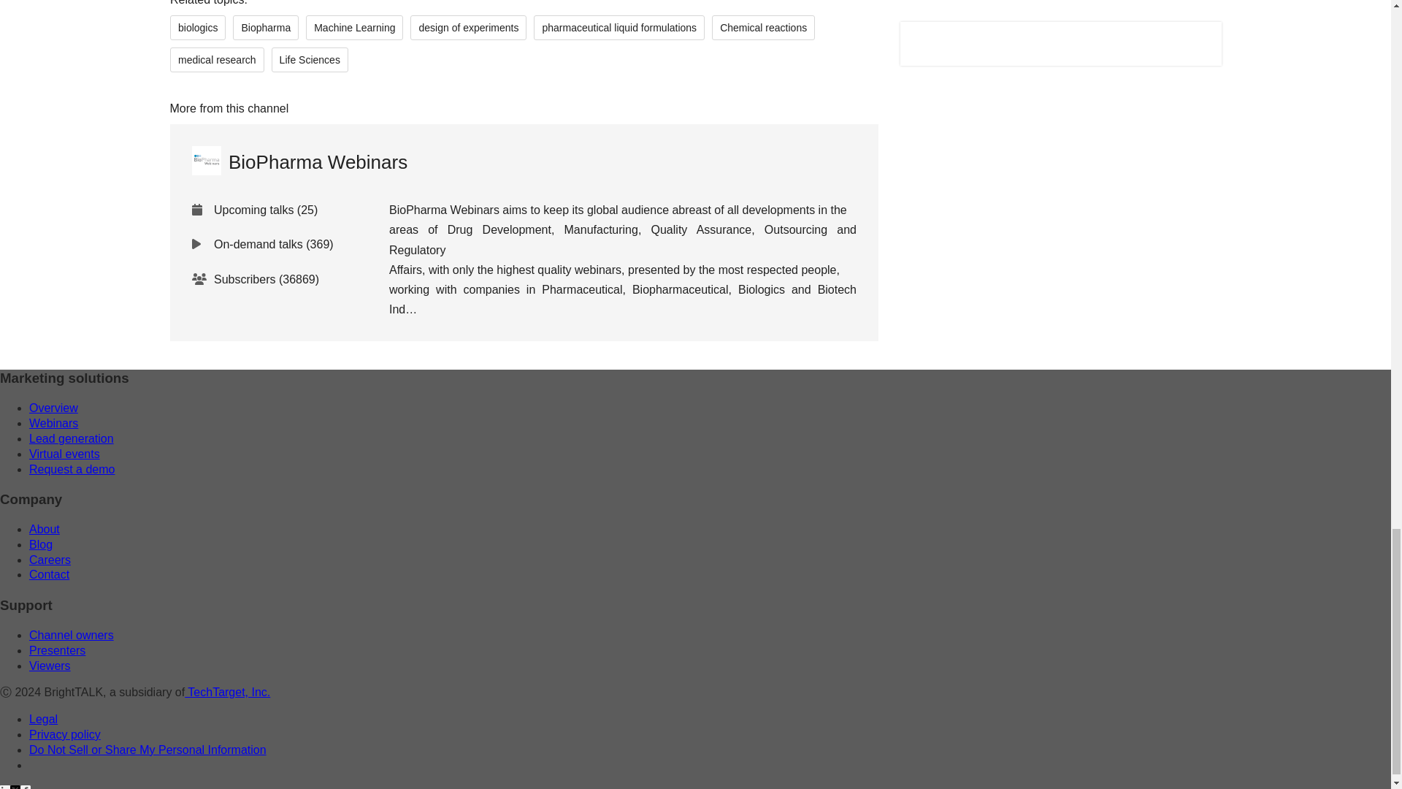 Image resolution: width=1402 pixels, height=789 pixels. What do you see at coordinates (265, 28) in the screenshot?
I see `Biopharma` at bounding box center [265, 28].